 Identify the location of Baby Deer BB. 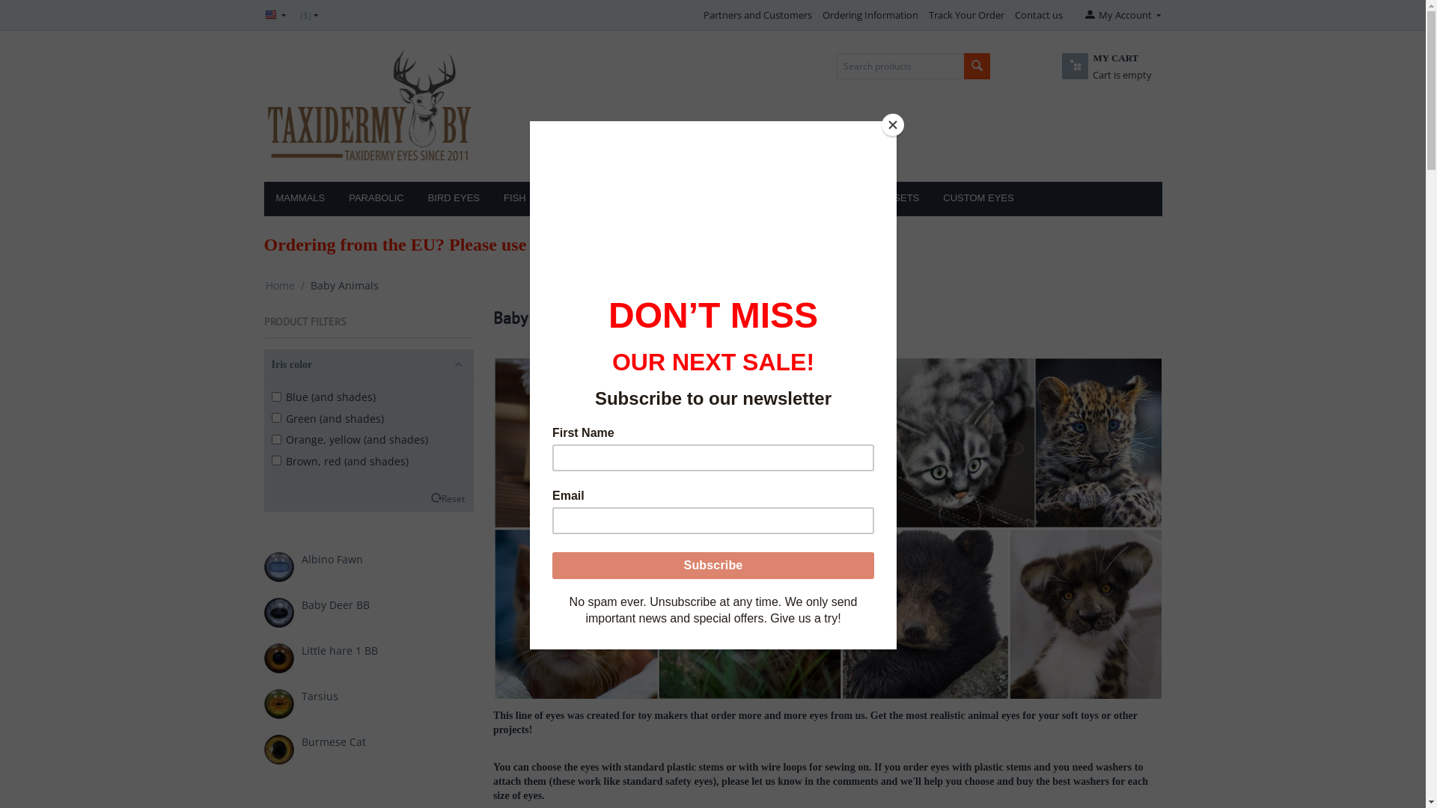
(335, 605).